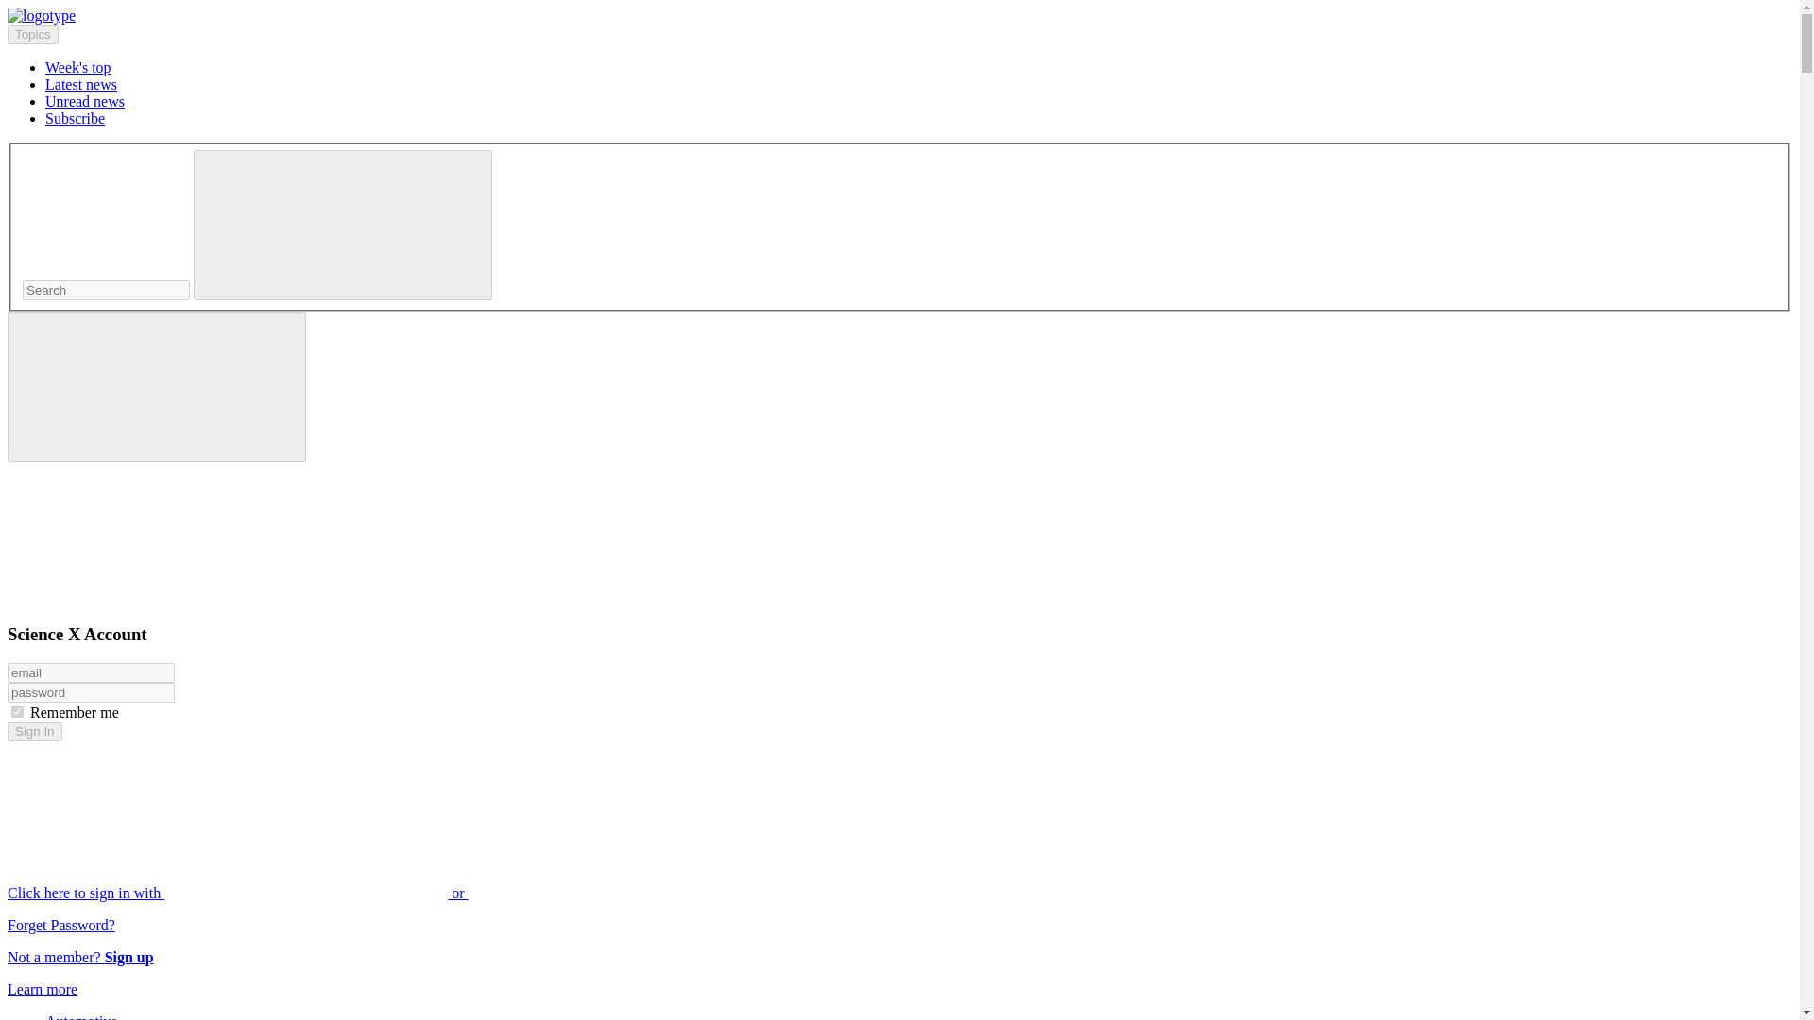 This screenshot has width=1814, height=1020. I want to click on Subscribe, so click(76, 117).